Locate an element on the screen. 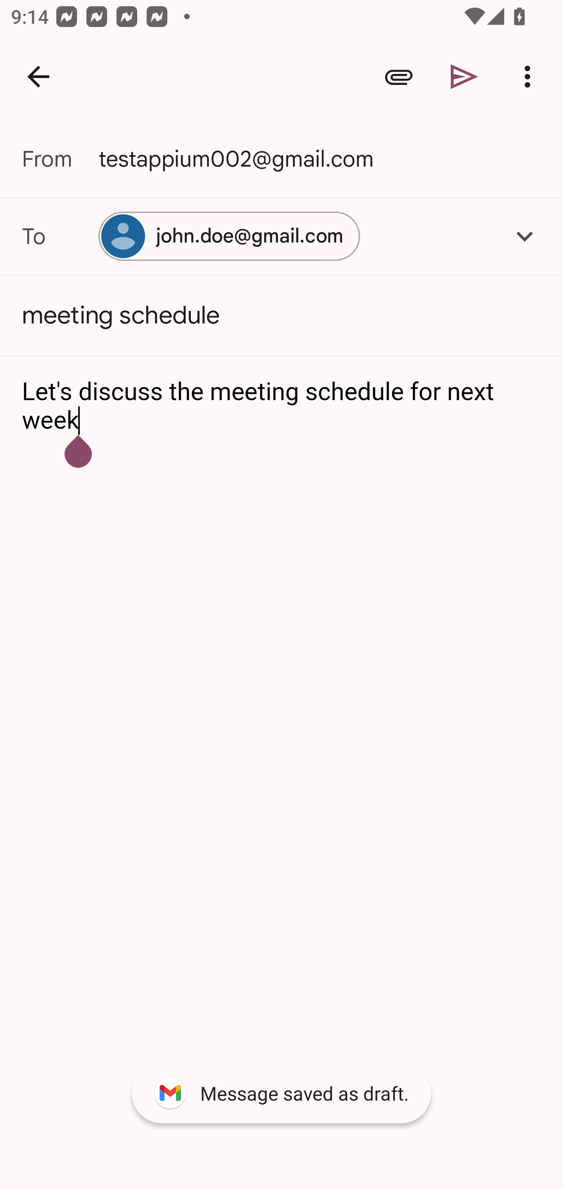 This screenshot has height=1189, width=563. Let's discuss the meeting schedule for next week is located at coordinates (282, 406).